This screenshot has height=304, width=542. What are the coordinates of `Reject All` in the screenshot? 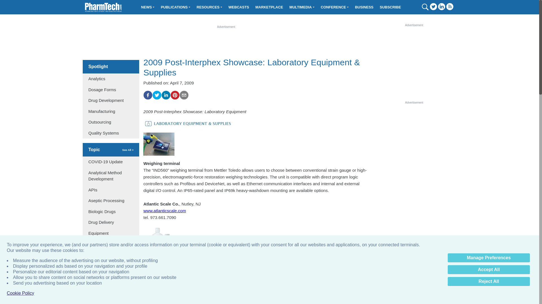 It's located at (489, 281).